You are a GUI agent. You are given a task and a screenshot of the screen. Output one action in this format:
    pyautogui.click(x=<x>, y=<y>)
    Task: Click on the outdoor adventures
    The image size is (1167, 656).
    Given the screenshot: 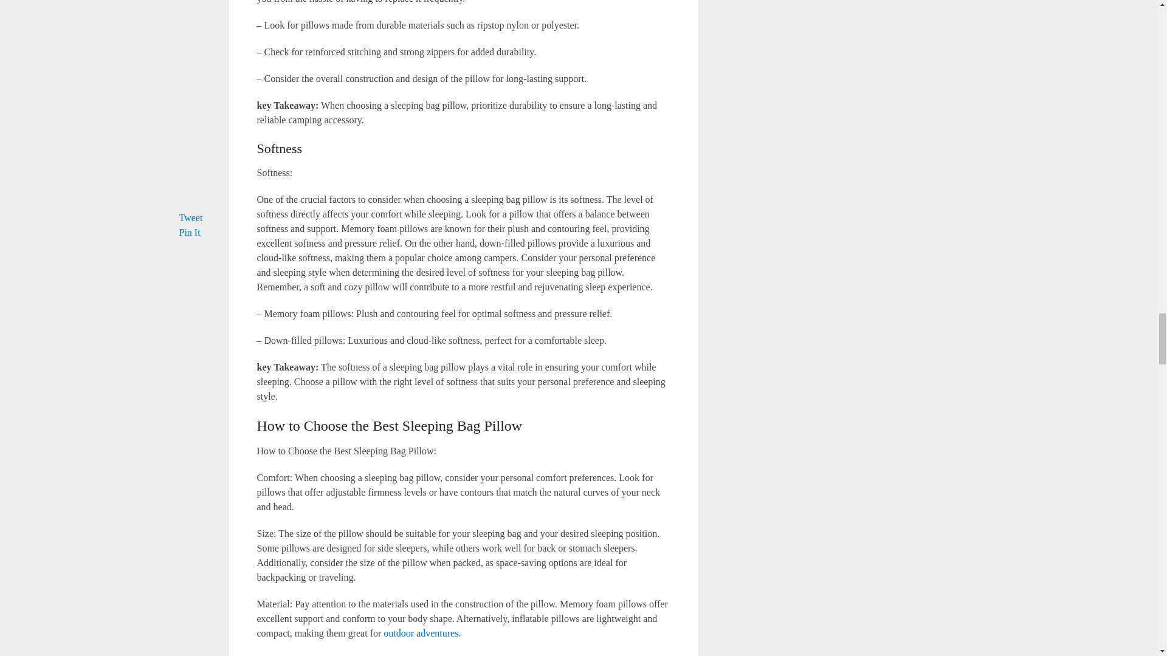 What is the action you would take?
    pyautogui.click(x=421, y=633)
    